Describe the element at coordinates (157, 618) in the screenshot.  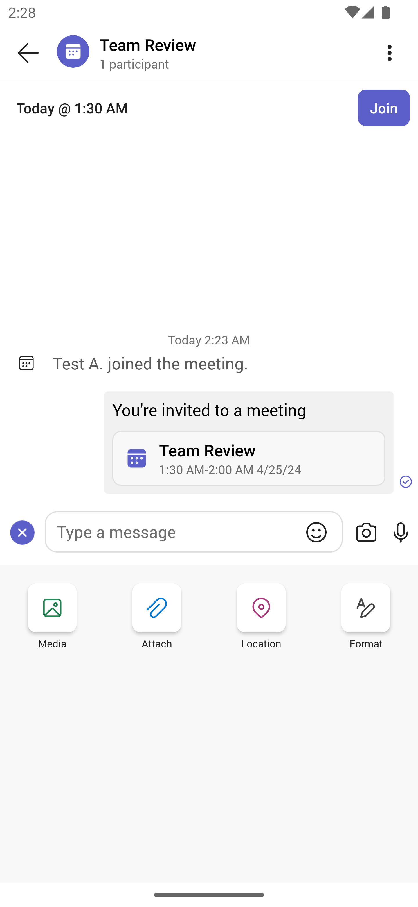
I see `Attach` at that location.